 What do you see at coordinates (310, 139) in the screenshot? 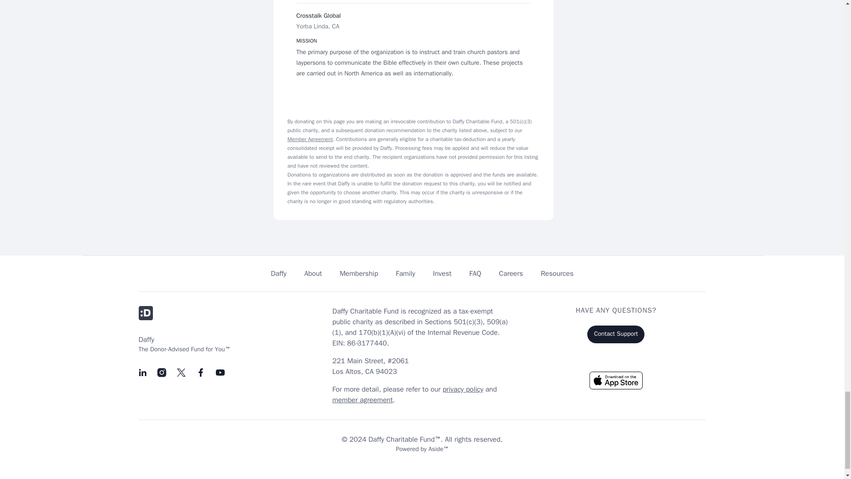
I see `Member Agreement` at bounding box center [310, 139].